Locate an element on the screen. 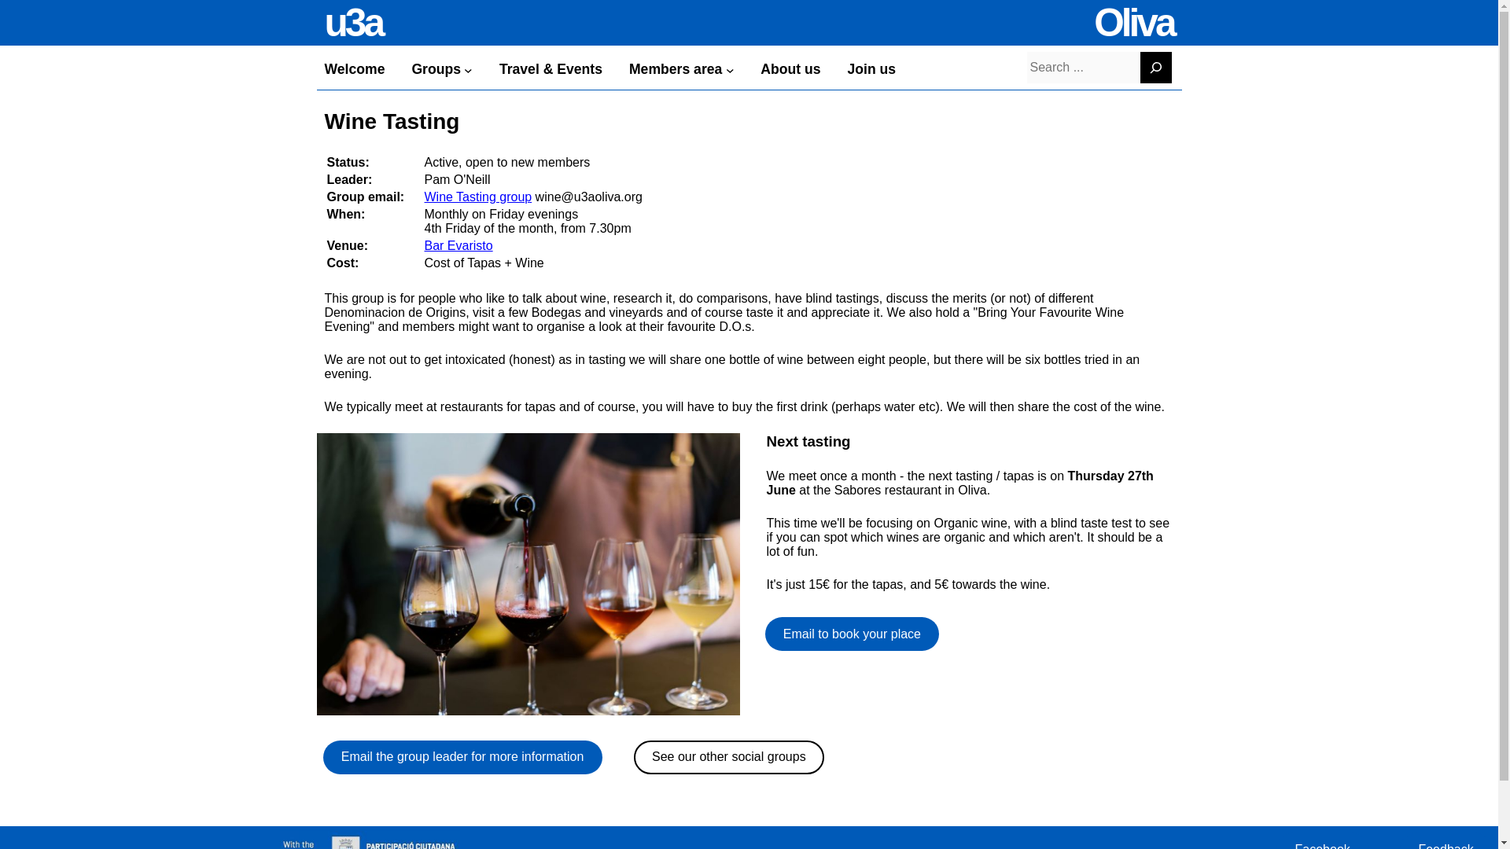 The width and height of the screenshot is (1510, 849). See our other social groups is located at coordinates (729, 756).